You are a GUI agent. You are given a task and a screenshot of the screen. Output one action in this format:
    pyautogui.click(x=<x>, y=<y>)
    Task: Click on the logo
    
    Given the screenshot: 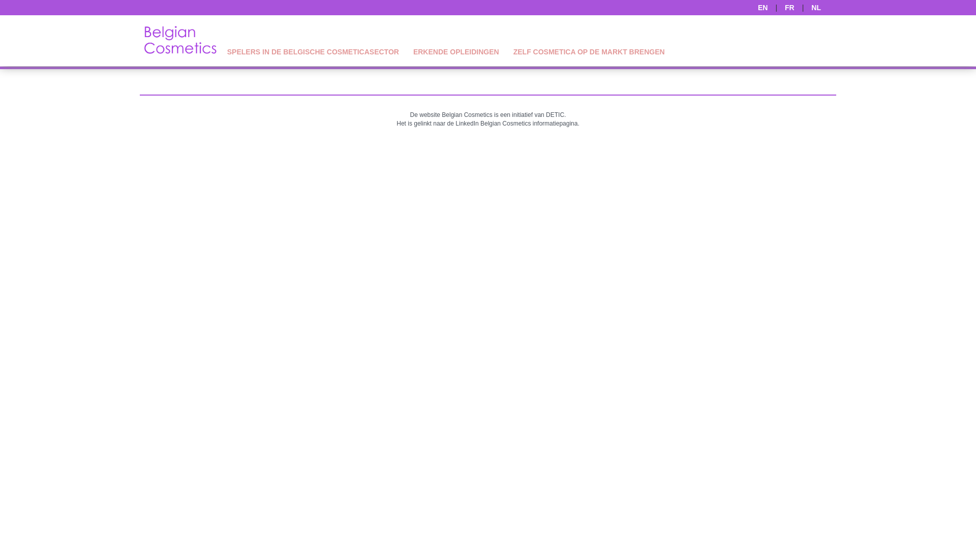 What is the action you would take?
    pyautogui.click(x=180, y=41)
    